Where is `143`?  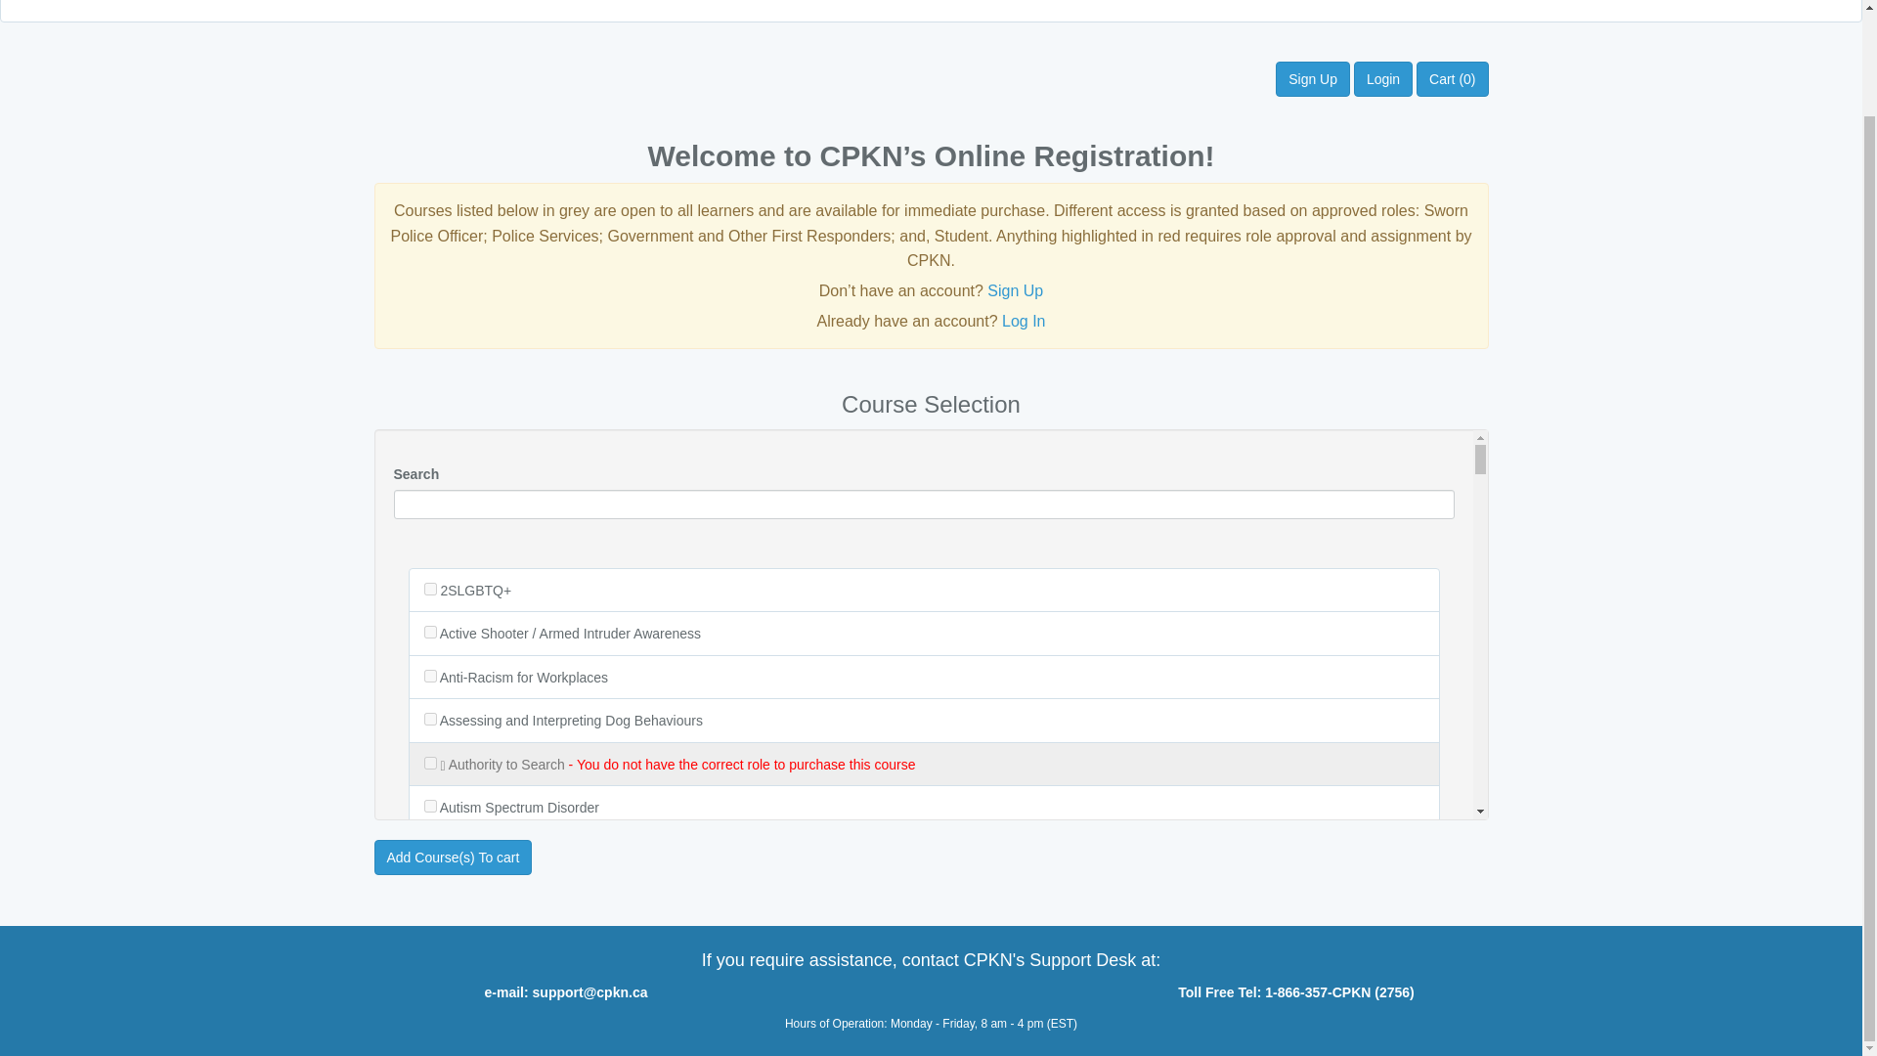
143 is located at coordinates (430, 849).